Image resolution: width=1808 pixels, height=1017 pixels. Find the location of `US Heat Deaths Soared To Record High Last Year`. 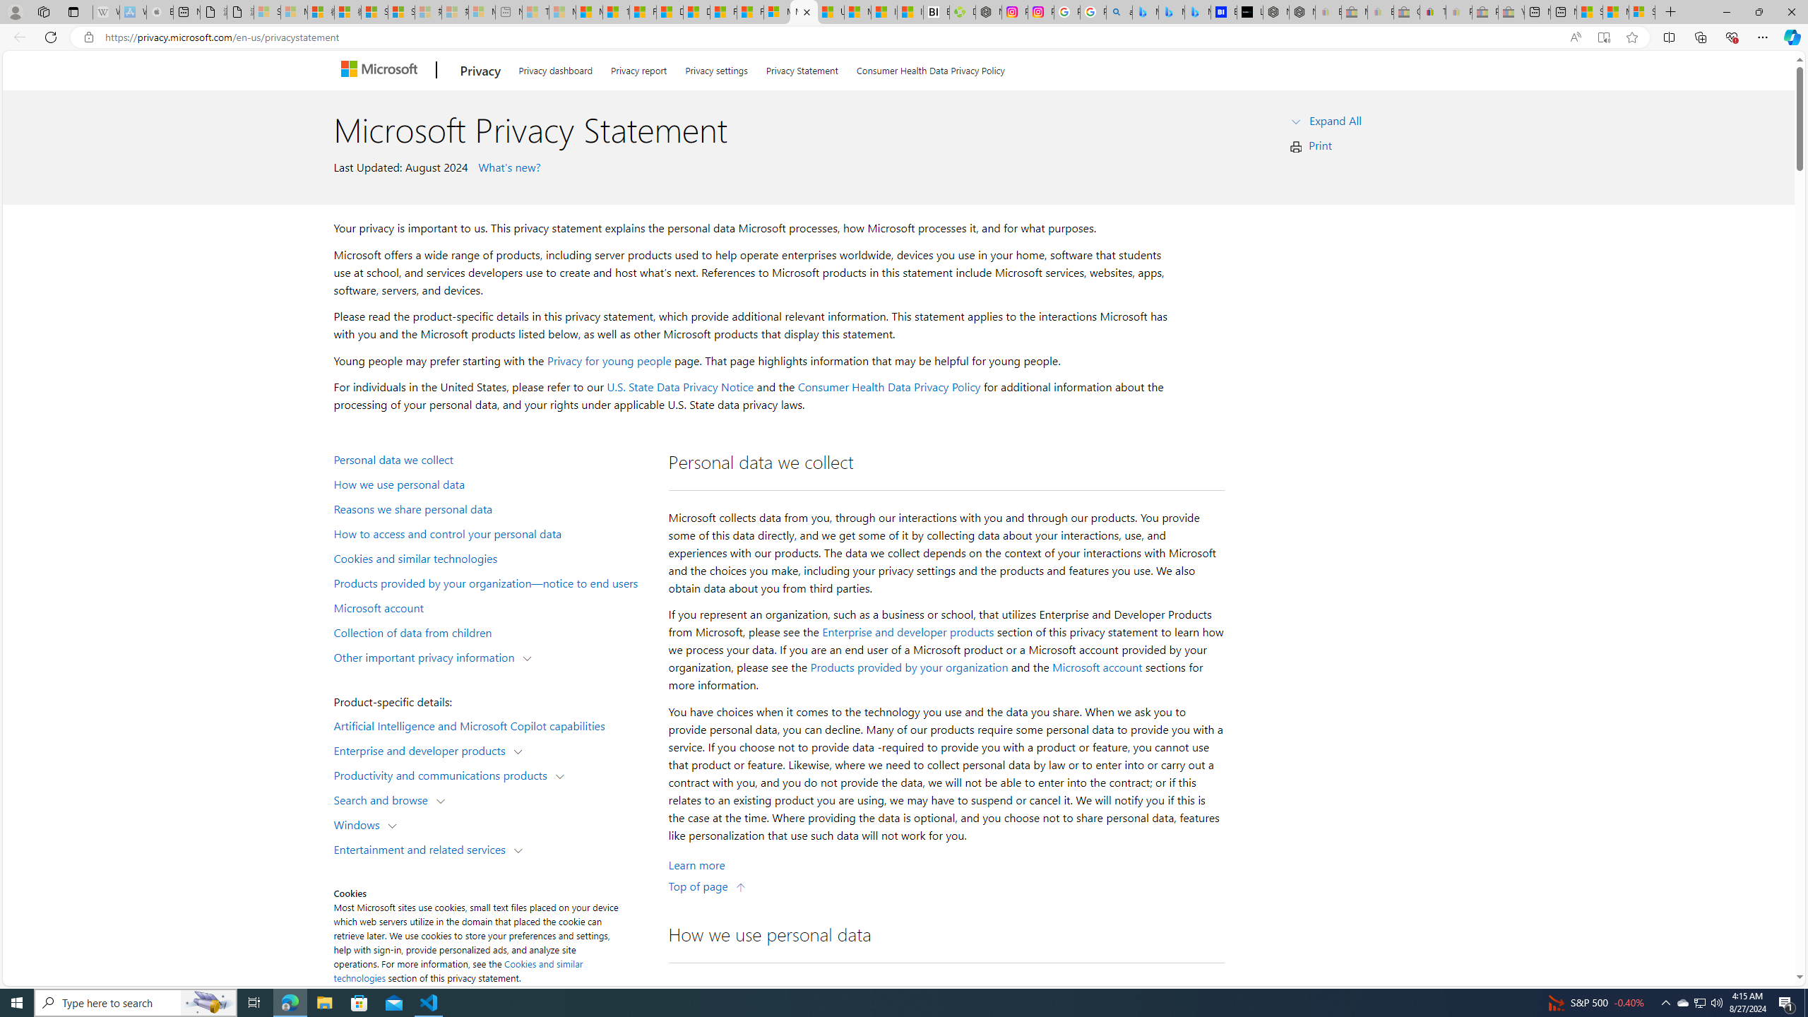

US Heat Deaths Soared To Record High Last Year is located at coordinates (831, 12).